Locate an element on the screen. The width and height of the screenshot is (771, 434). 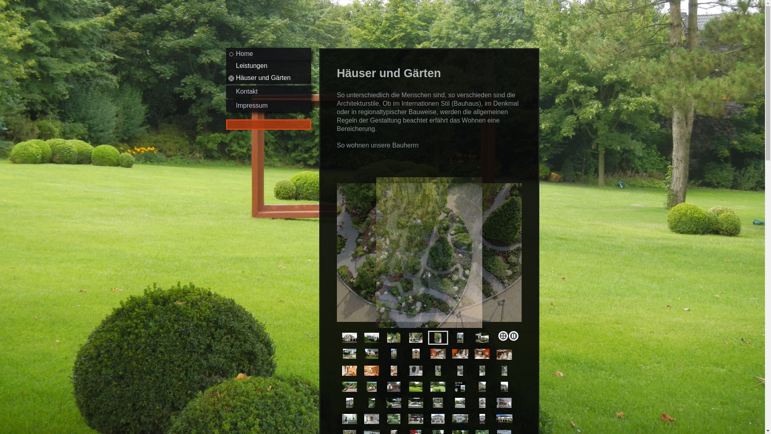
...die Kunst integrierend, is located at coordinates (372, 419).